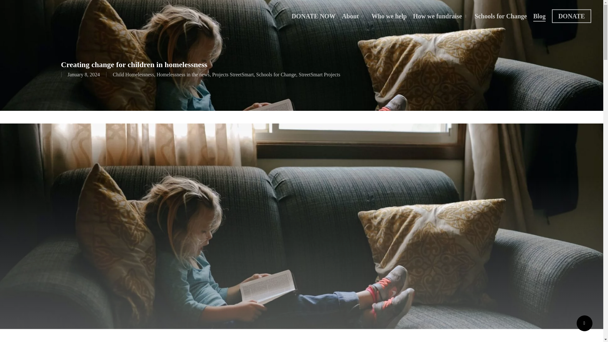  I want to click on StreetSmart Projects, so click(319, 74).